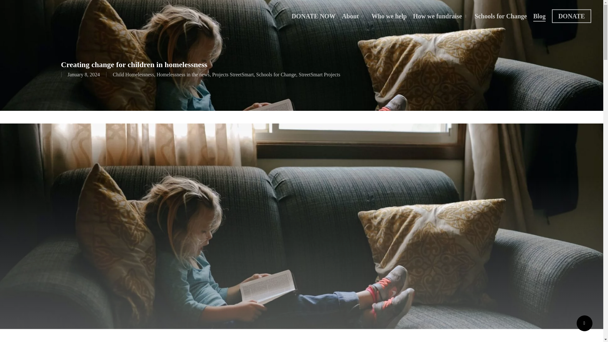  I want to click on StreetSmart Projects, so click(319, 74).